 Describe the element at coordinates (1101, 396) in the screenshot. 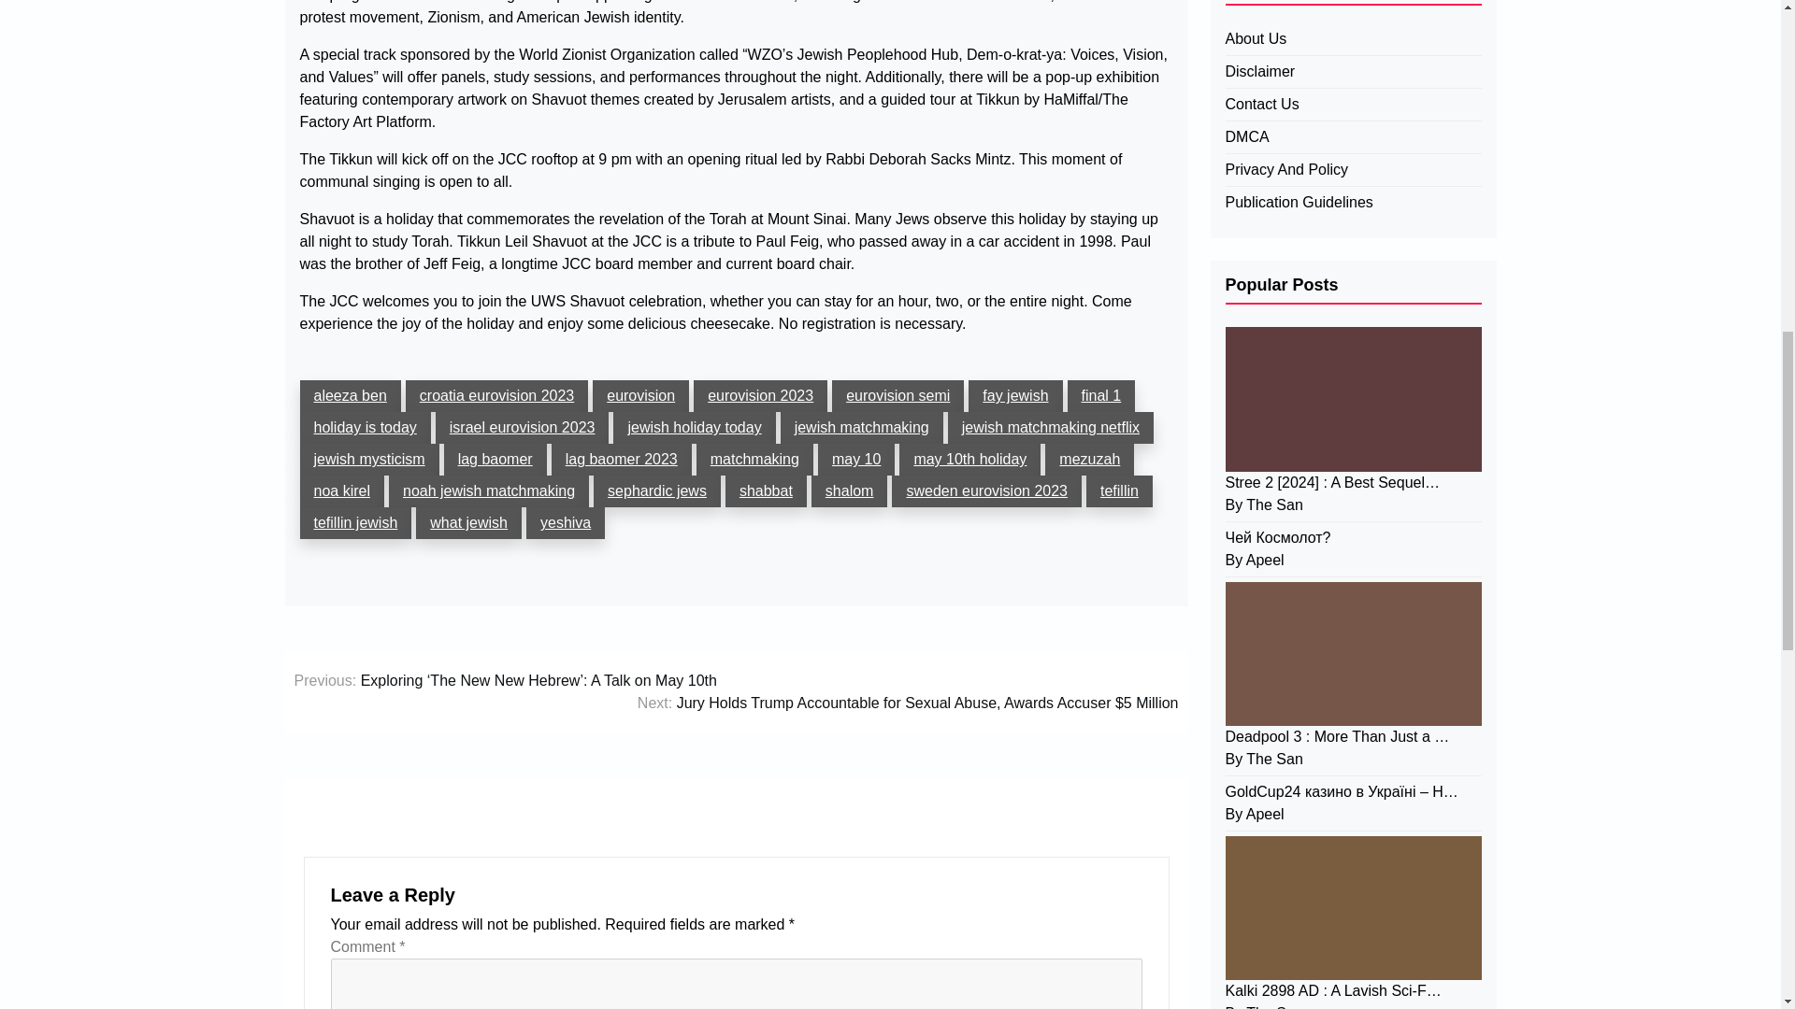

I see `final 1` at that location.